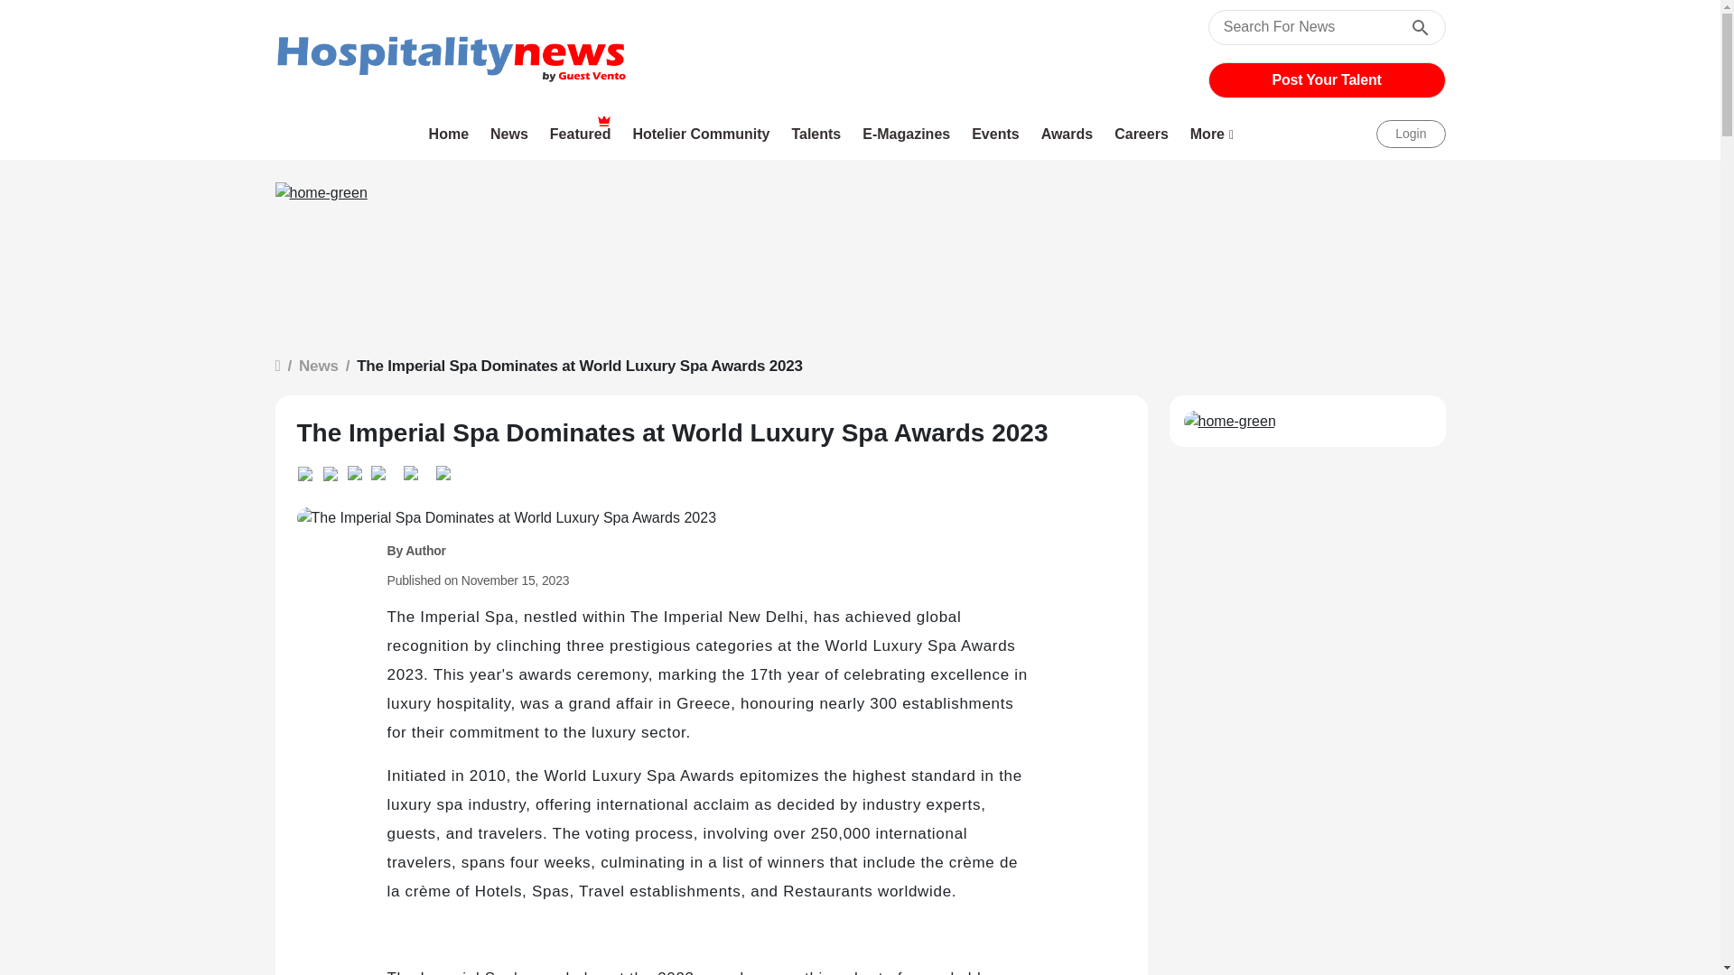 The image size is (1734, 975). I want to click on Post Your Talent, so click(1327, 80).